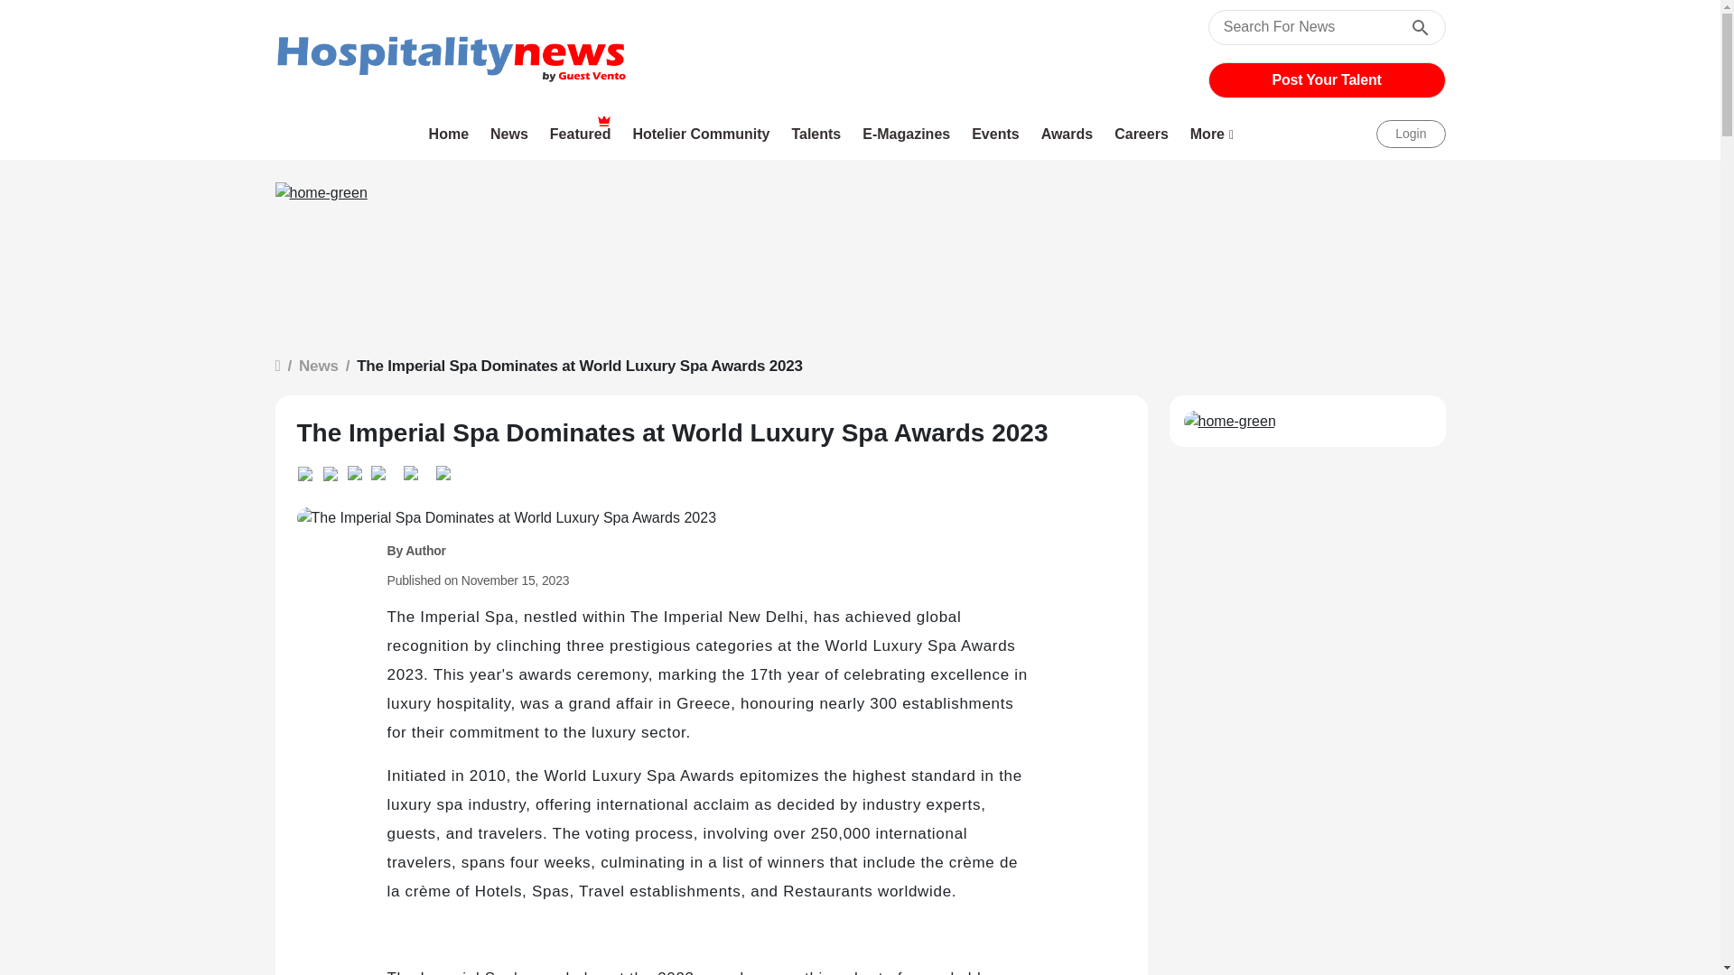 The image size is (1734, 975). I want to click on Post Your Talent, so click(1327, 80).